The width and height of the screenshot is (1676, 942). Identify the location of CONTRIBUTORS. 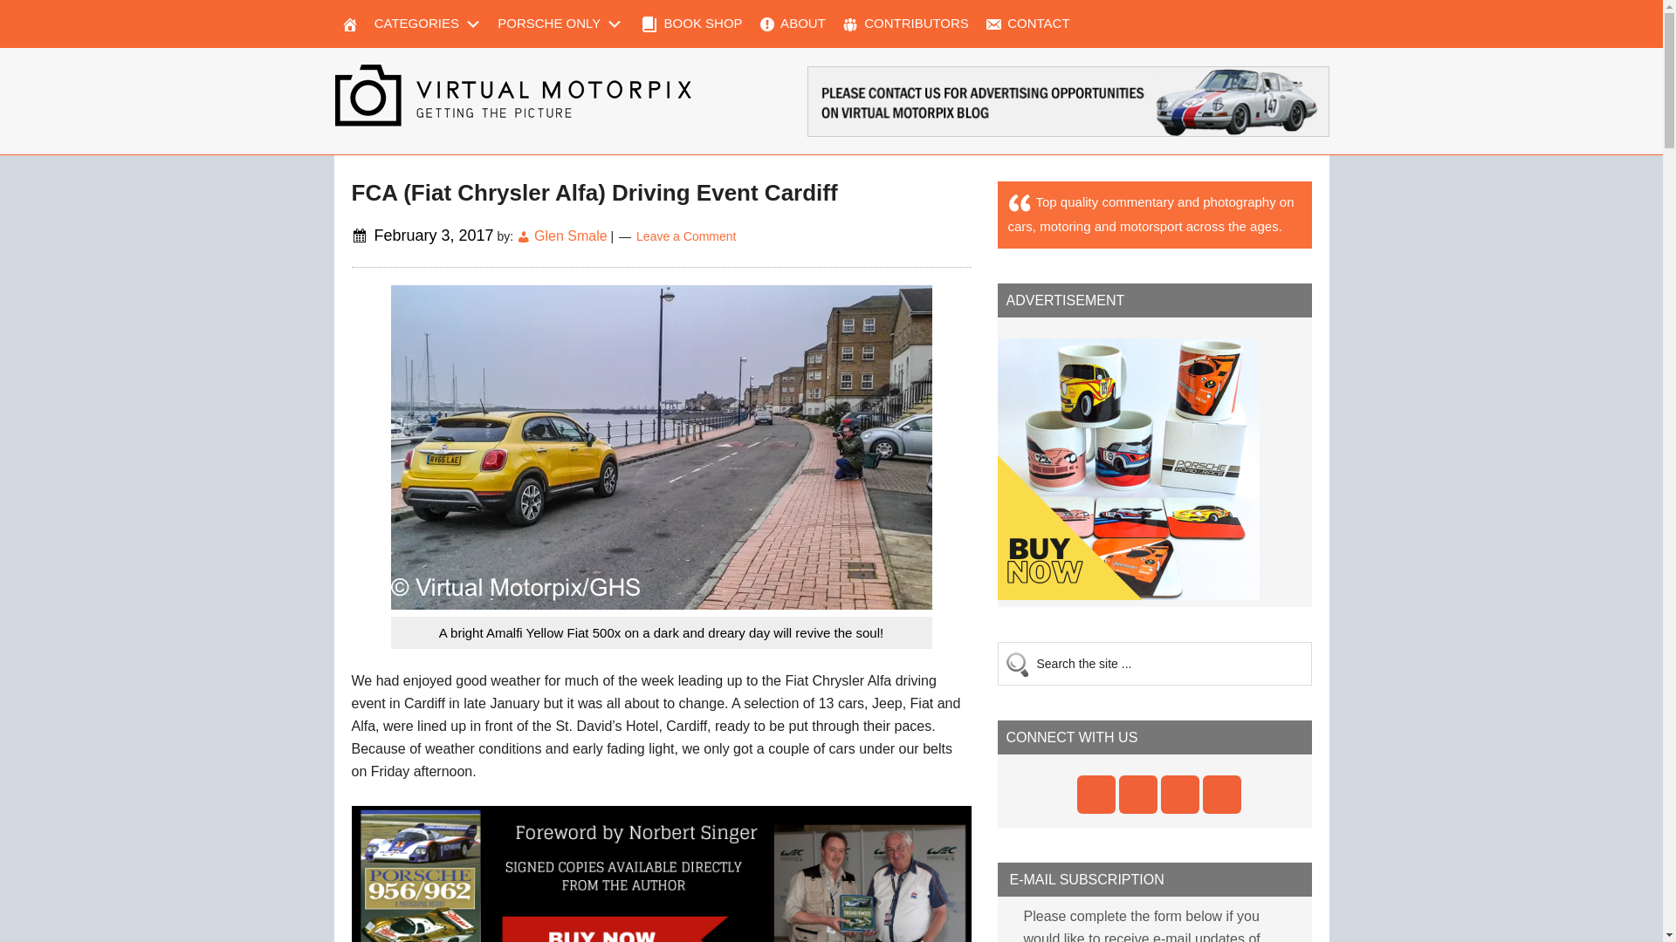
(904, 24).